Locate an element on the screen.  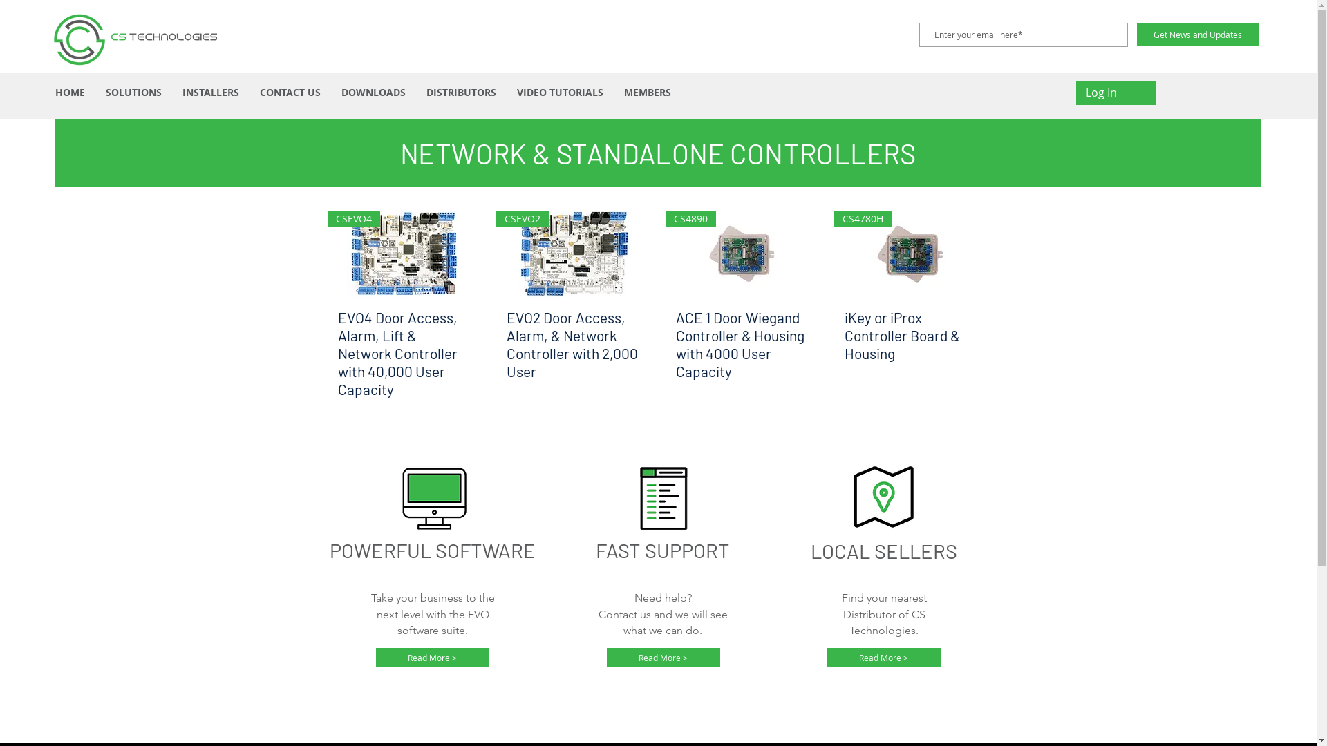
Read More > is located at coordinates (433, 658).